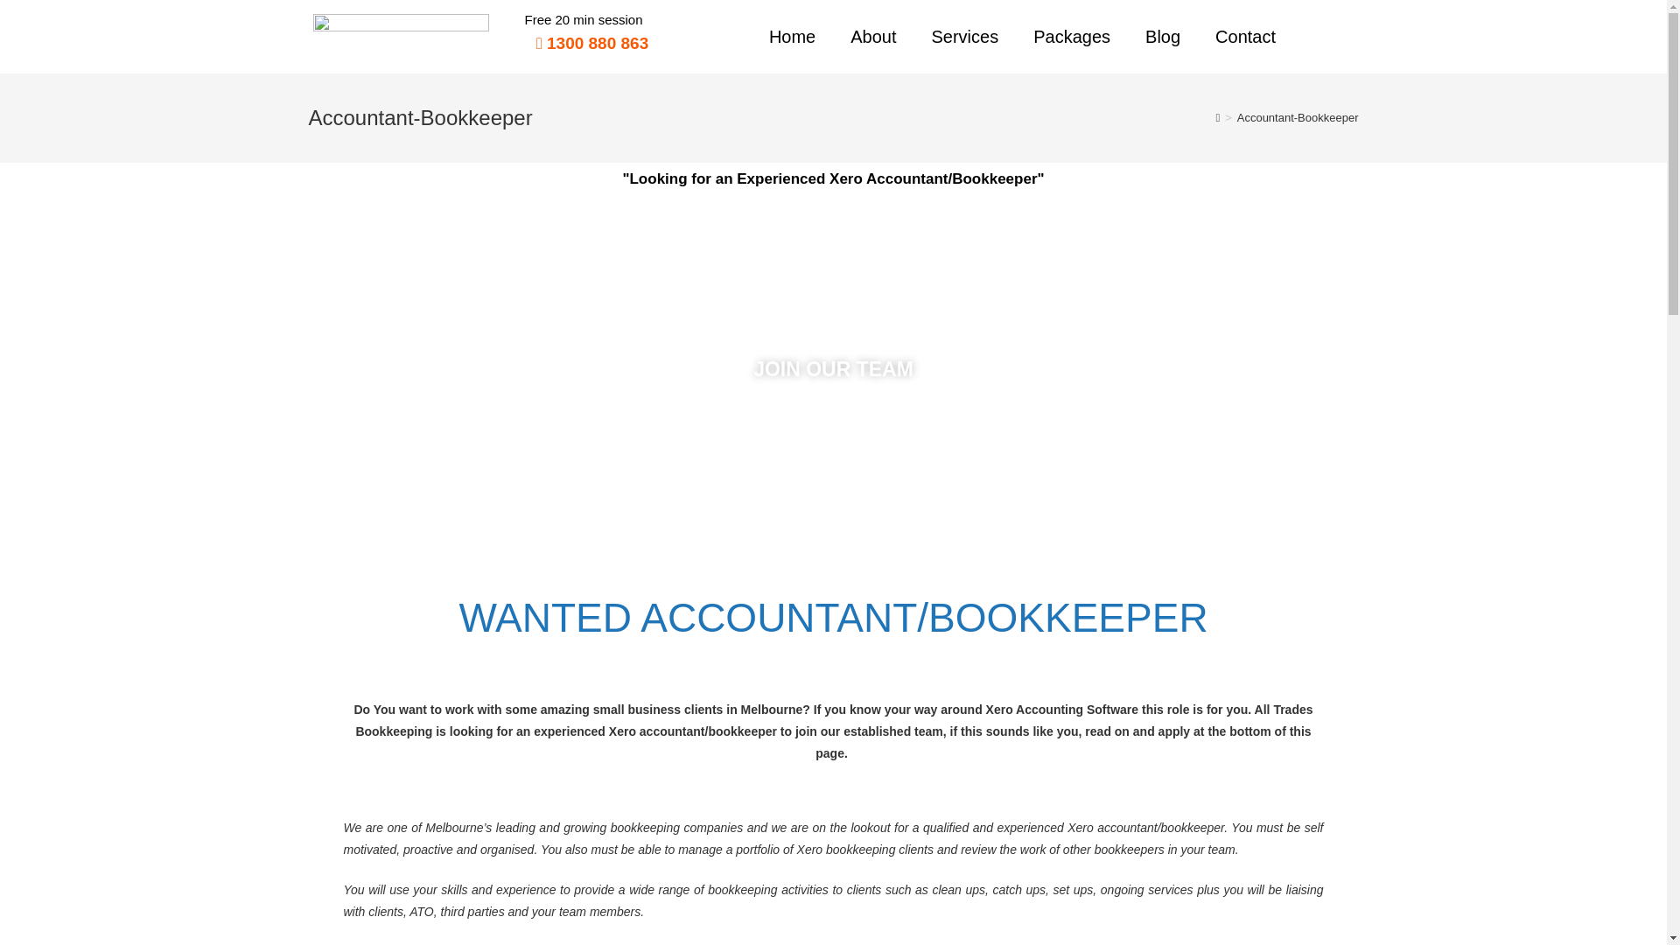 This screenshot has width=1680, height=945. Describe the element at coordinates (792, 37) in the screenshot. I see `Home` at that location.